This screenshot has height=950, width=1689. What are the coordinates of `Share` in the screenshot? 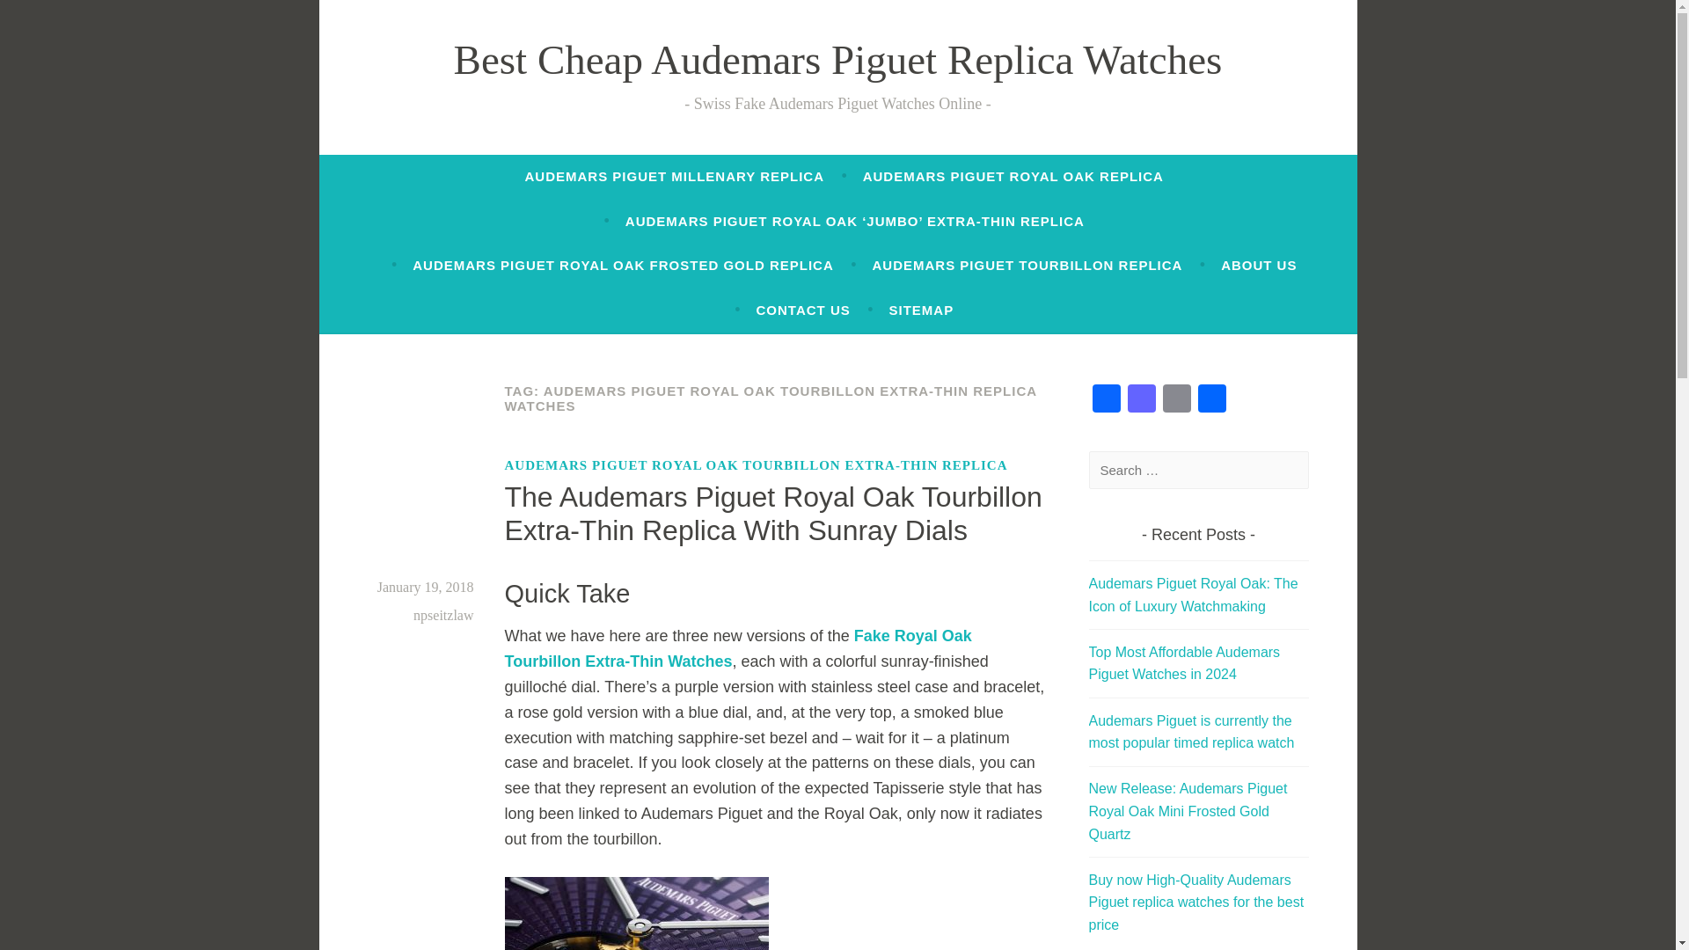 It's located at (1211, 401).